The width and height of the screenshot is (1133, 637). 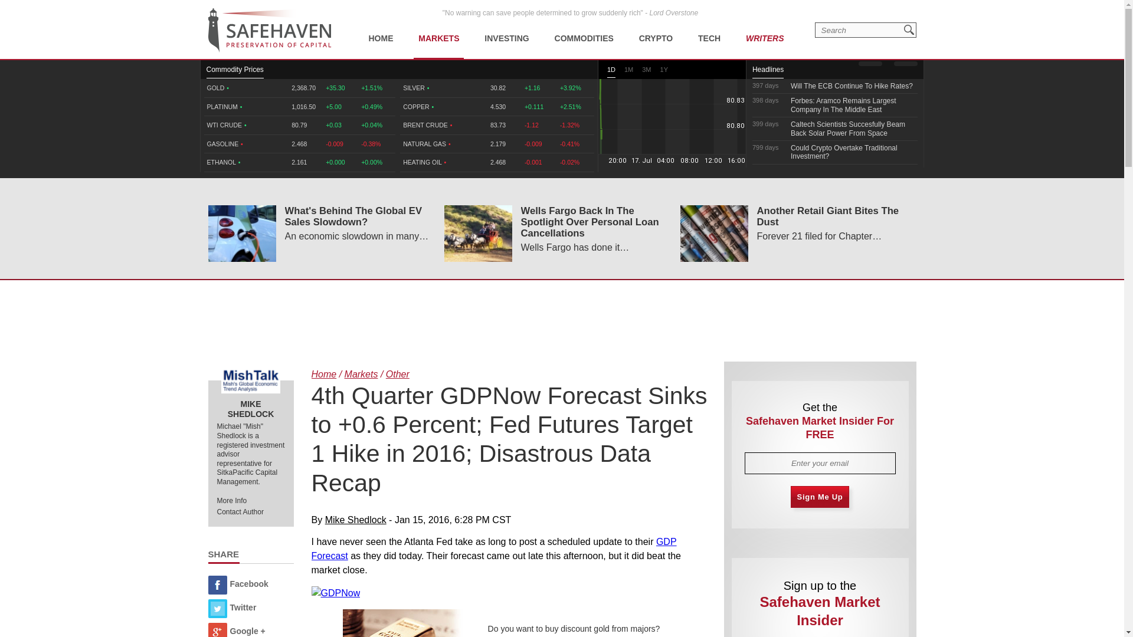 What do you see at coordinates (768, 72) in the screenshot?
I see `Headlines` at bounding box center [768, 72].